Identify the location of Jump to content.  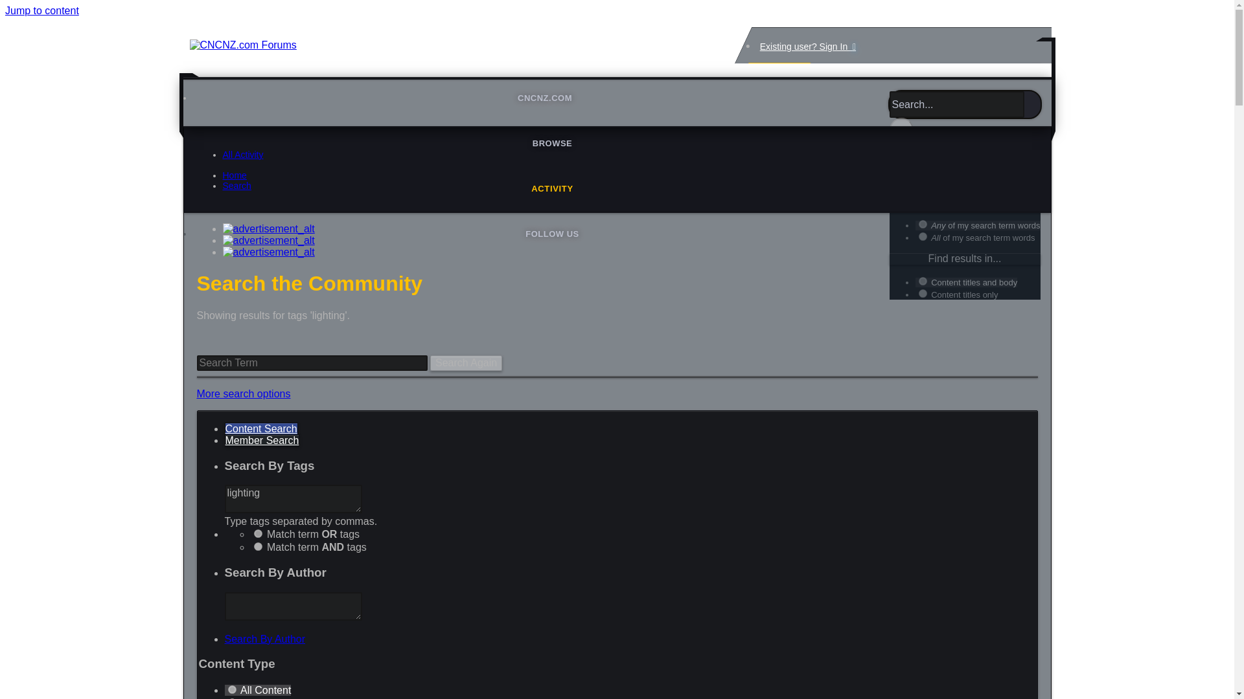
(41, 10).